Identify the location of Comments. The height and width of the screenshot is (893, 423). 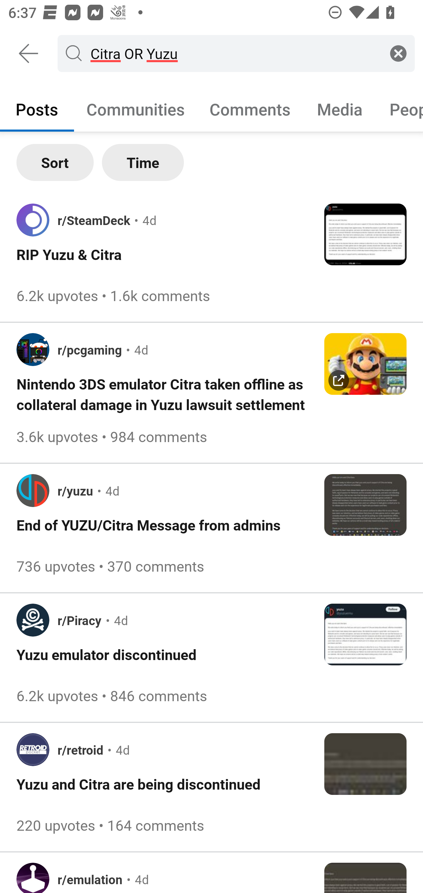
(250, 109).